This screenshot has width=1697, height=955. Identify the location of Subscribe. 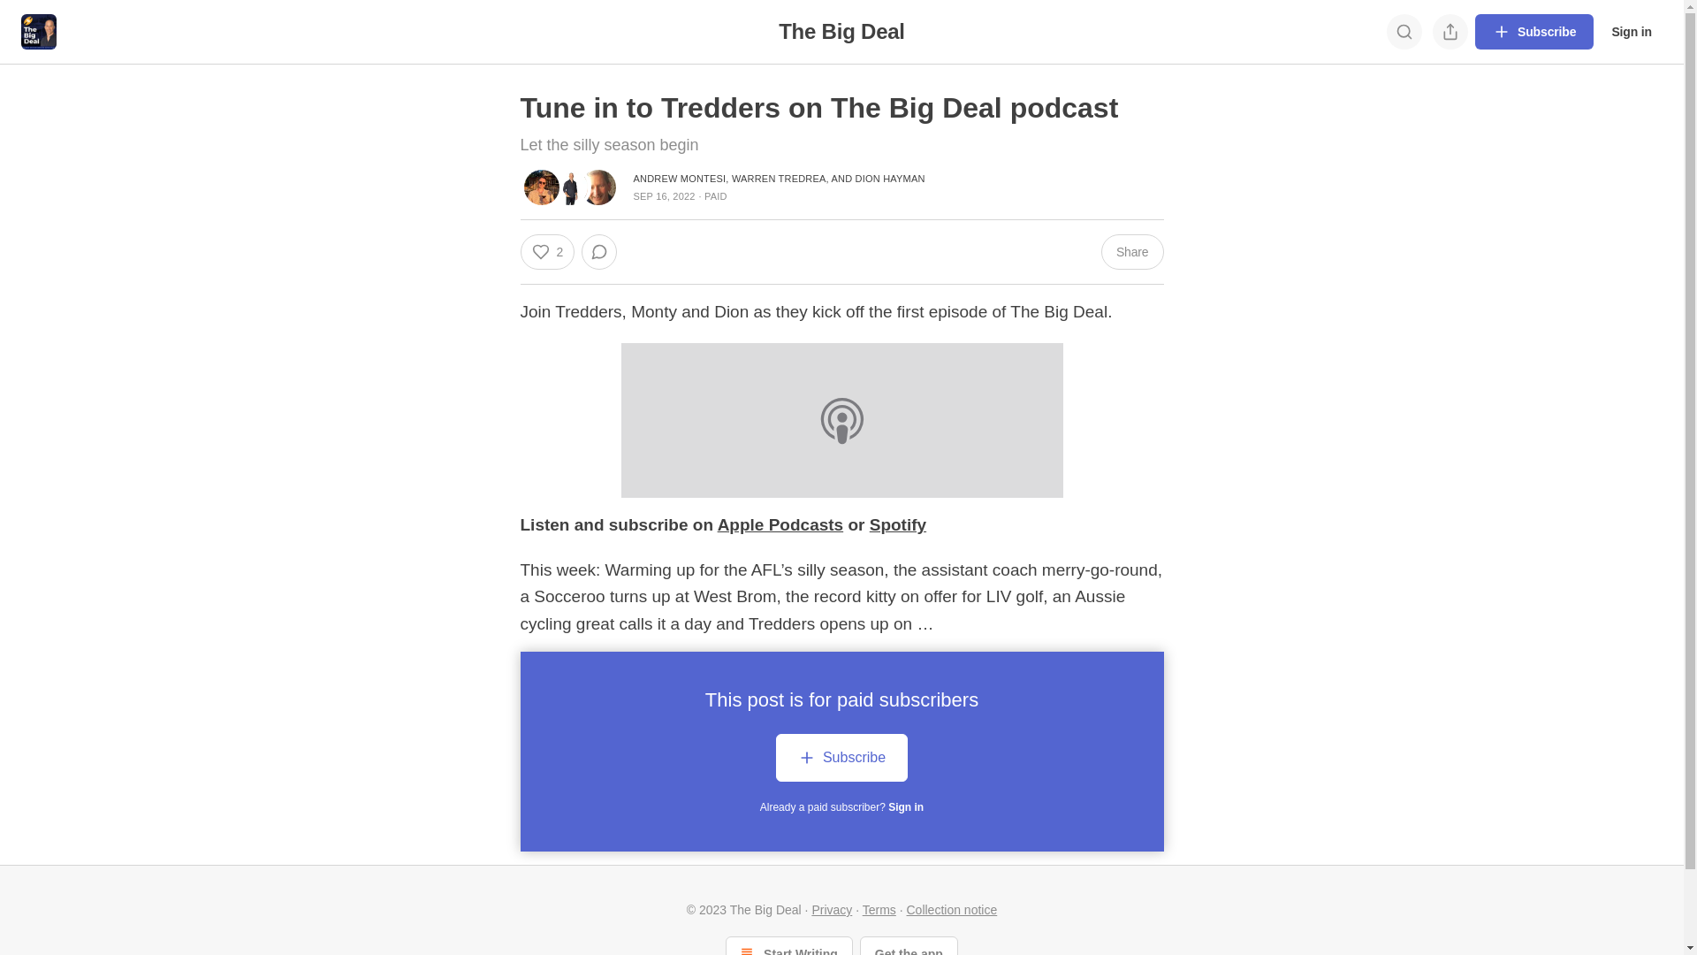
(1534, 32).